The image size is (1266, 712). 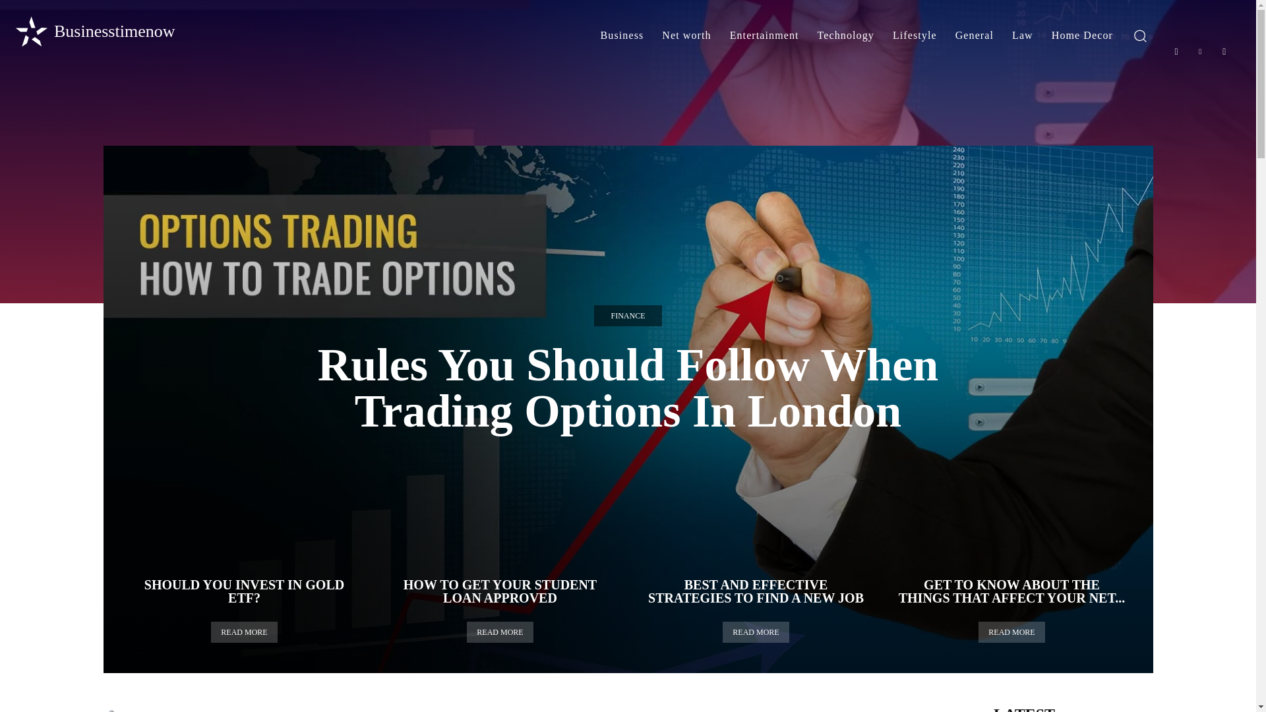 What do you see at coordinates (764, 36) in the screenshot?
I see `Entertainment` at bounding box center [764, 36].